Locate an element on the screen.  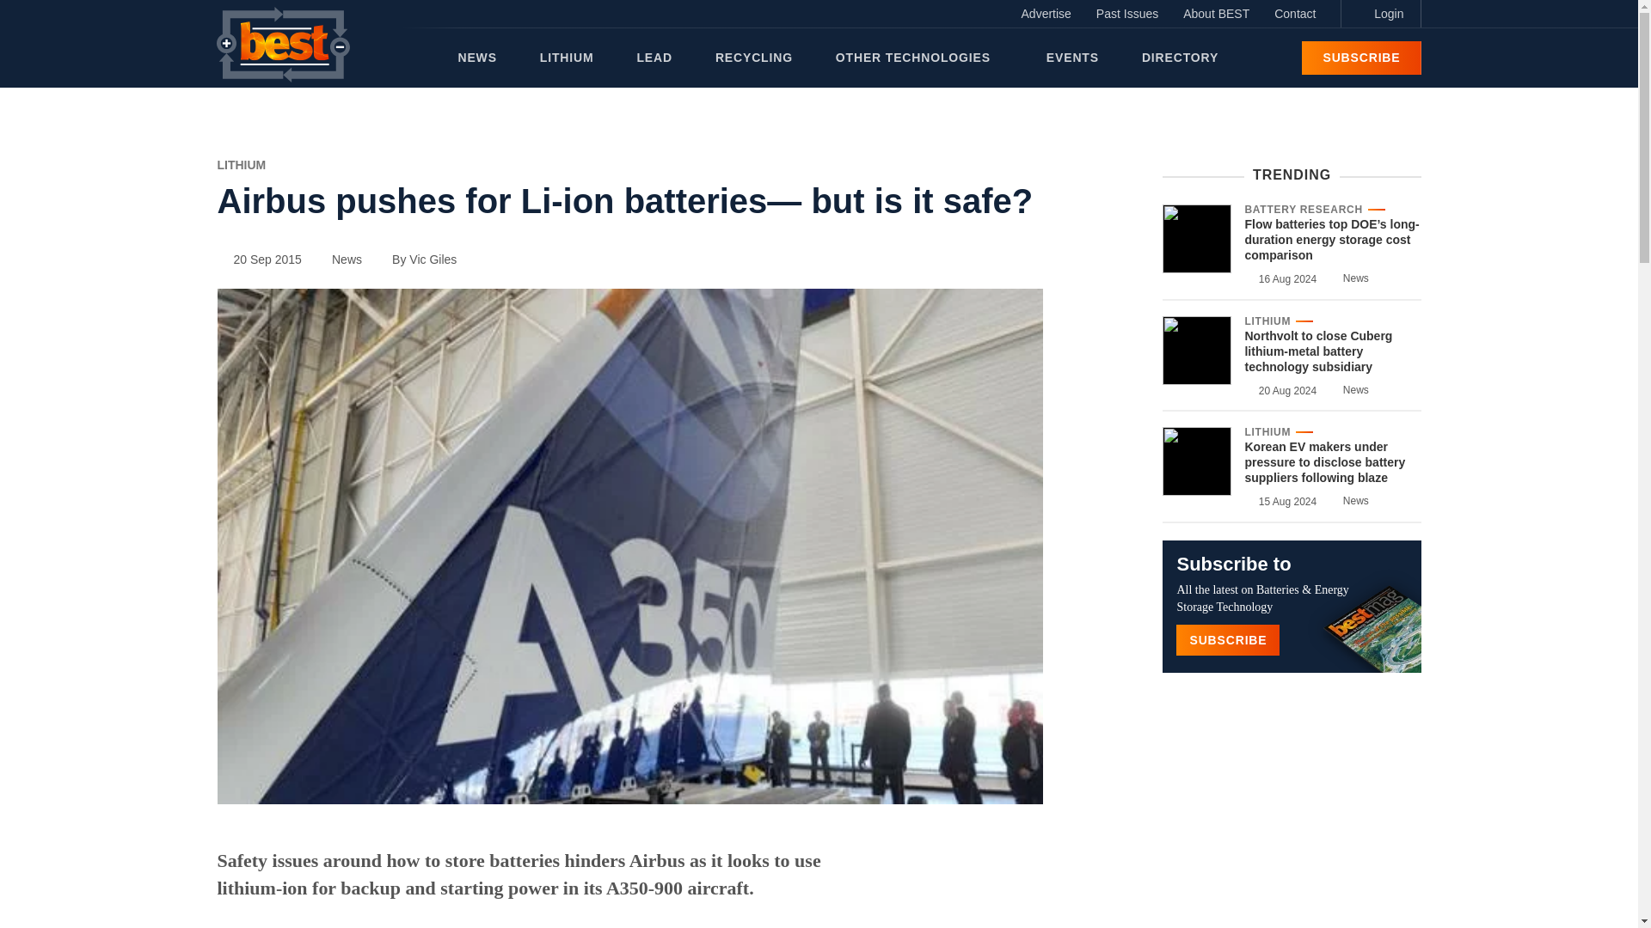
Advertise is located at coordinates (1046, 14).